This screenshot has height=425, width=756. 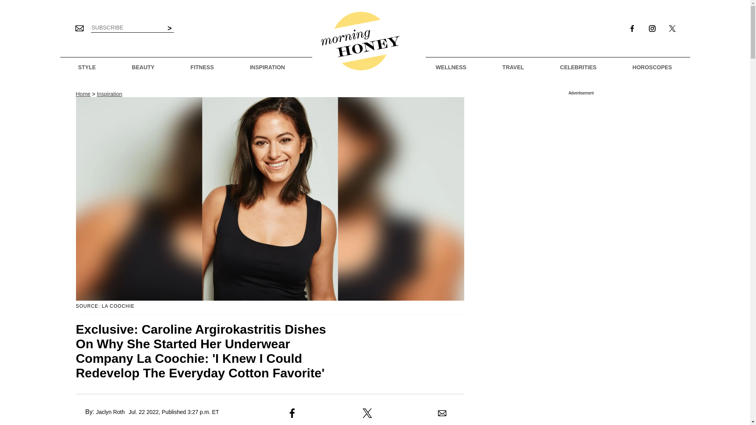 I want to click on Link to Facebook, so click(x=632, y=29).